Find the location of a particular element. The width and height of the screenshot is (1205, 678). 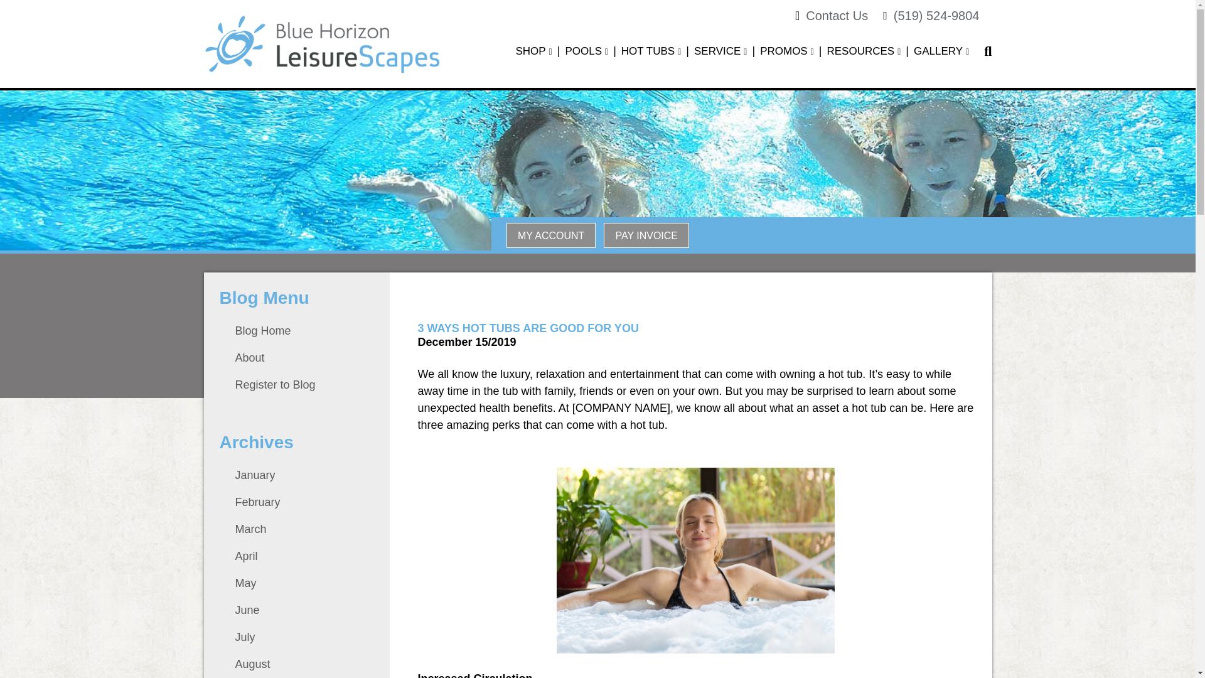

SERVICE is located at coordinates (717, 51).